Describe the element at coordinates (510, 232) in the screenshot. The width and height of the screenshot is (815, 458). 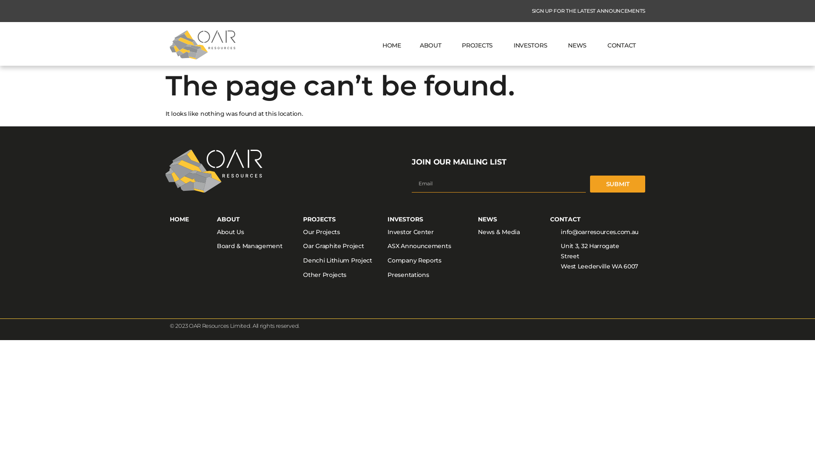
I see `News & Media` at that location.